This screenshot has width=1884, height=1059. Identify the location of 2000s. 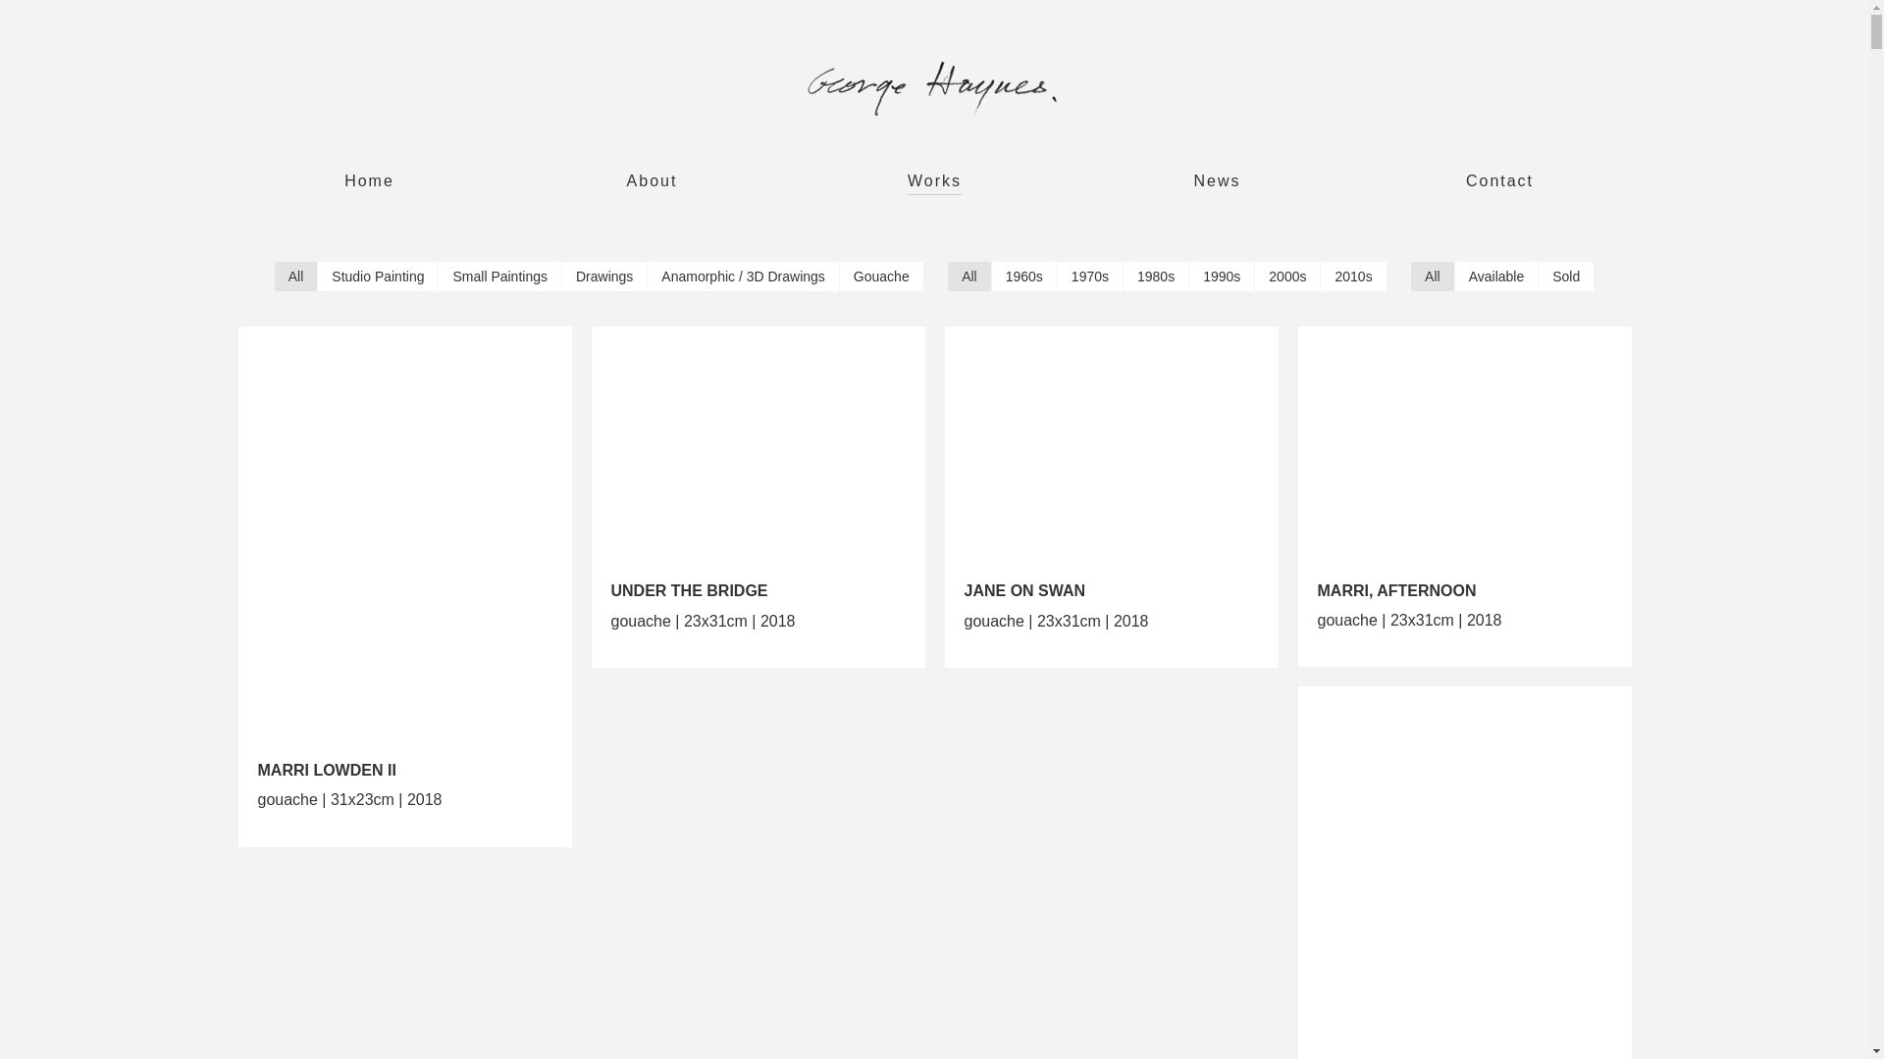
(1287, 277).